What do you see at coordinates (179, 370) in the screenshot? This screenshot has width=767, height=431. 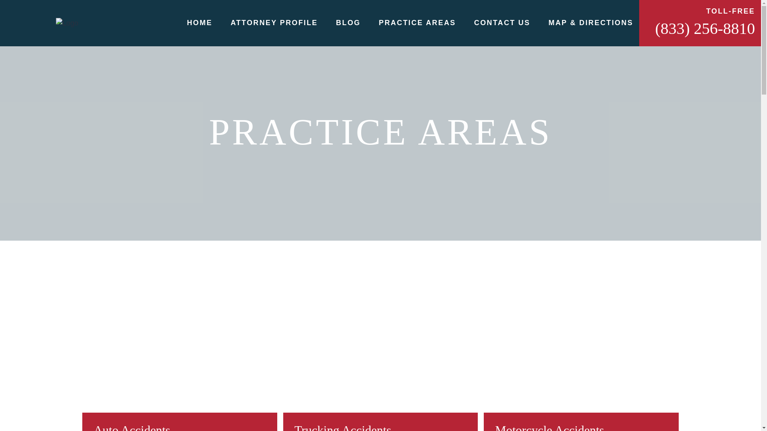 I see `Auto Accidents` at bounding box center [179, 370].